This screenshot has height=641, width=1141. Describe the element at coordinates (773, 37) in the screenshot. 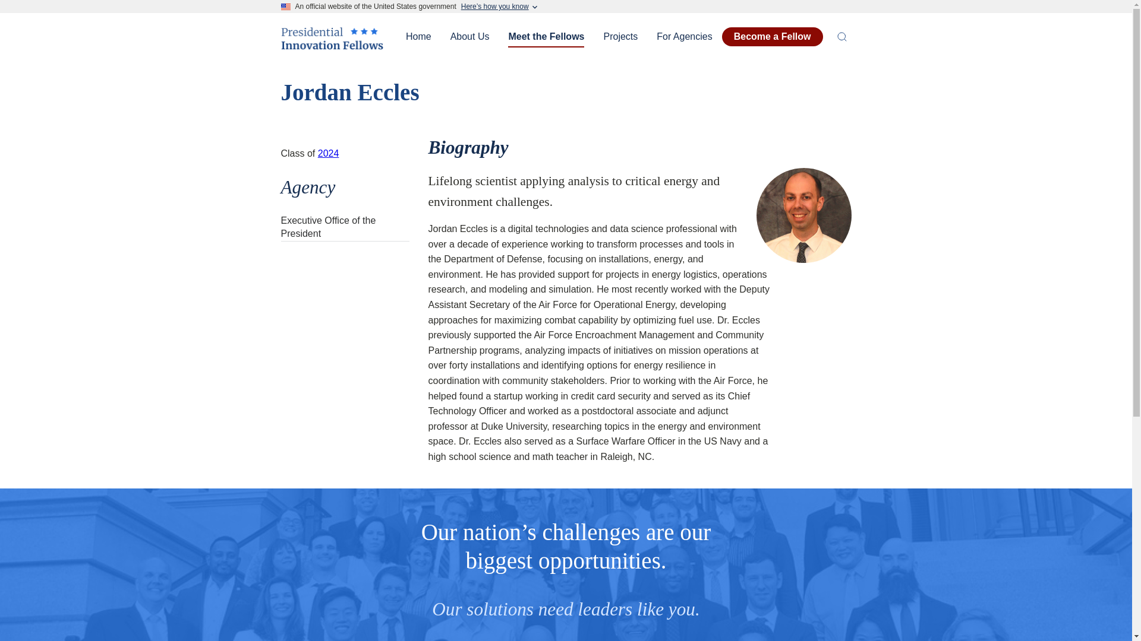

I see `Become a Fellow` at that location.